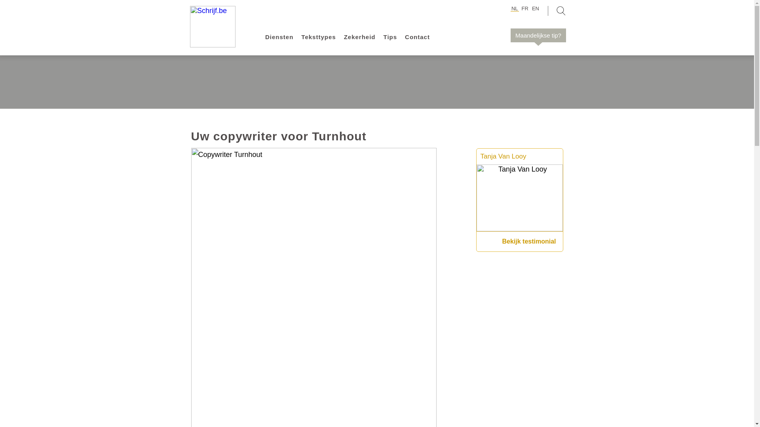 This screenshot has width=760, height=427. What do you see at coordinates (360, 37) in the screenshot?
I see `Zekerheid` at bounding box center [360, 37].